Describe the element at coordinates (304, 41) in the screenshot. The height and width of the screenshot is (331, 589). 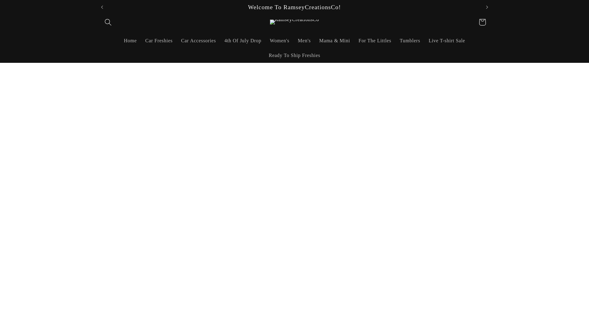
I see `Men's` at that location.